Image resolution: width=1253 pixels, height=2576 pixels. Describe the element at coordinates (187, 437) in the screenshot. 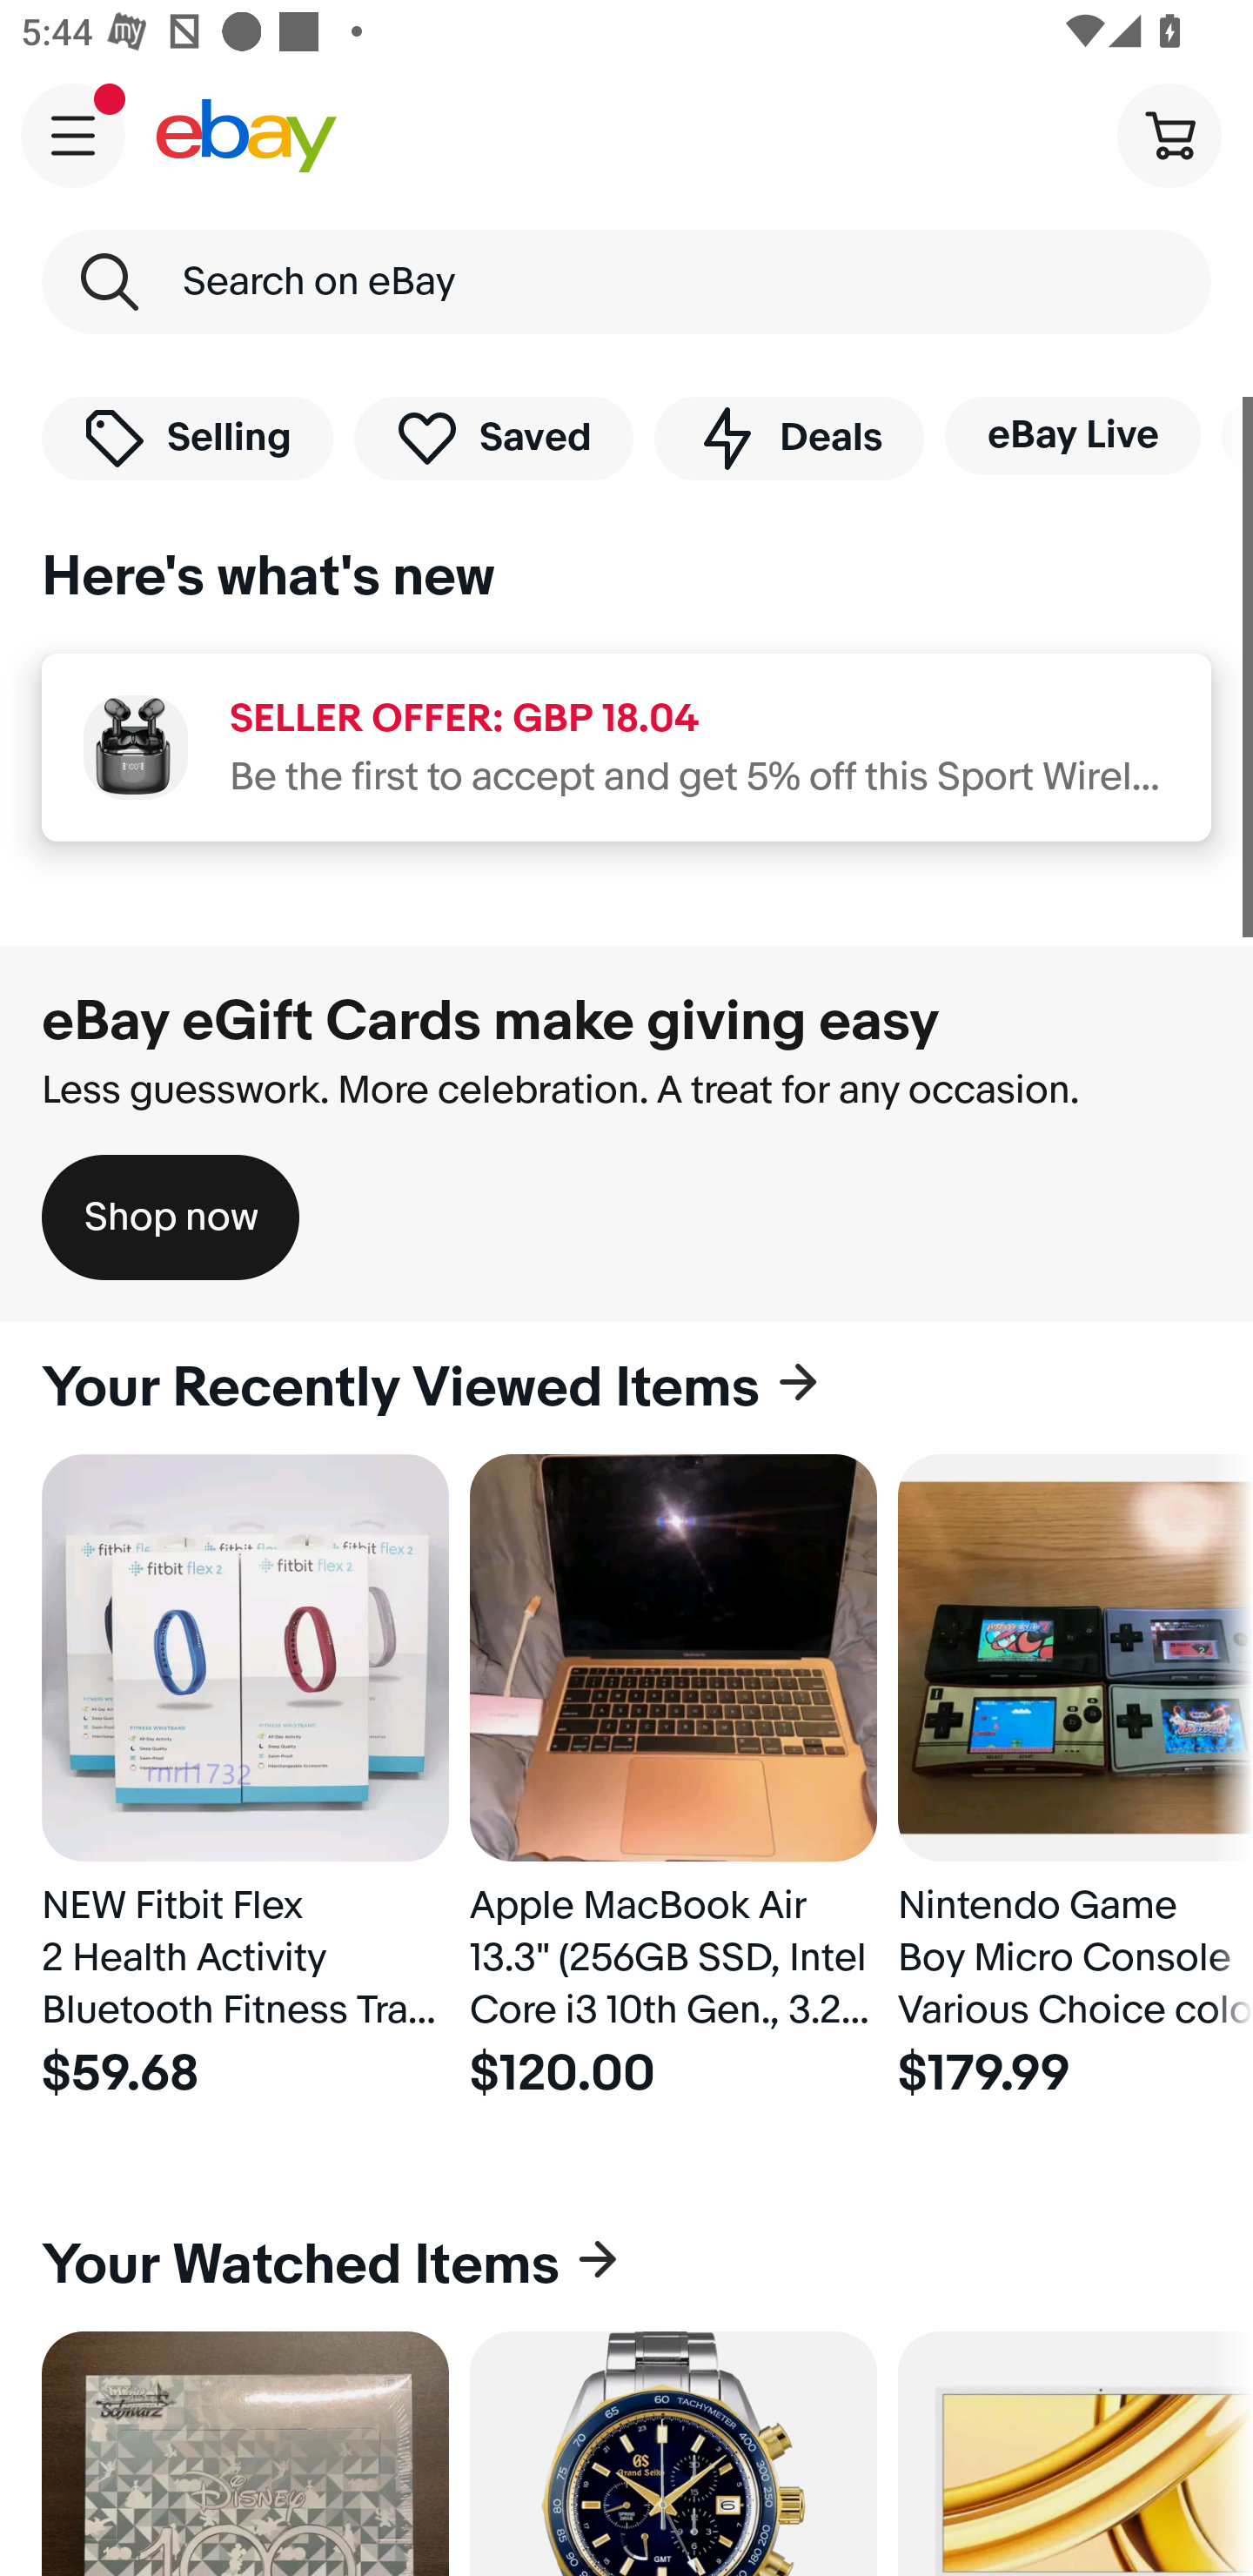

I see `Selling` at that location.